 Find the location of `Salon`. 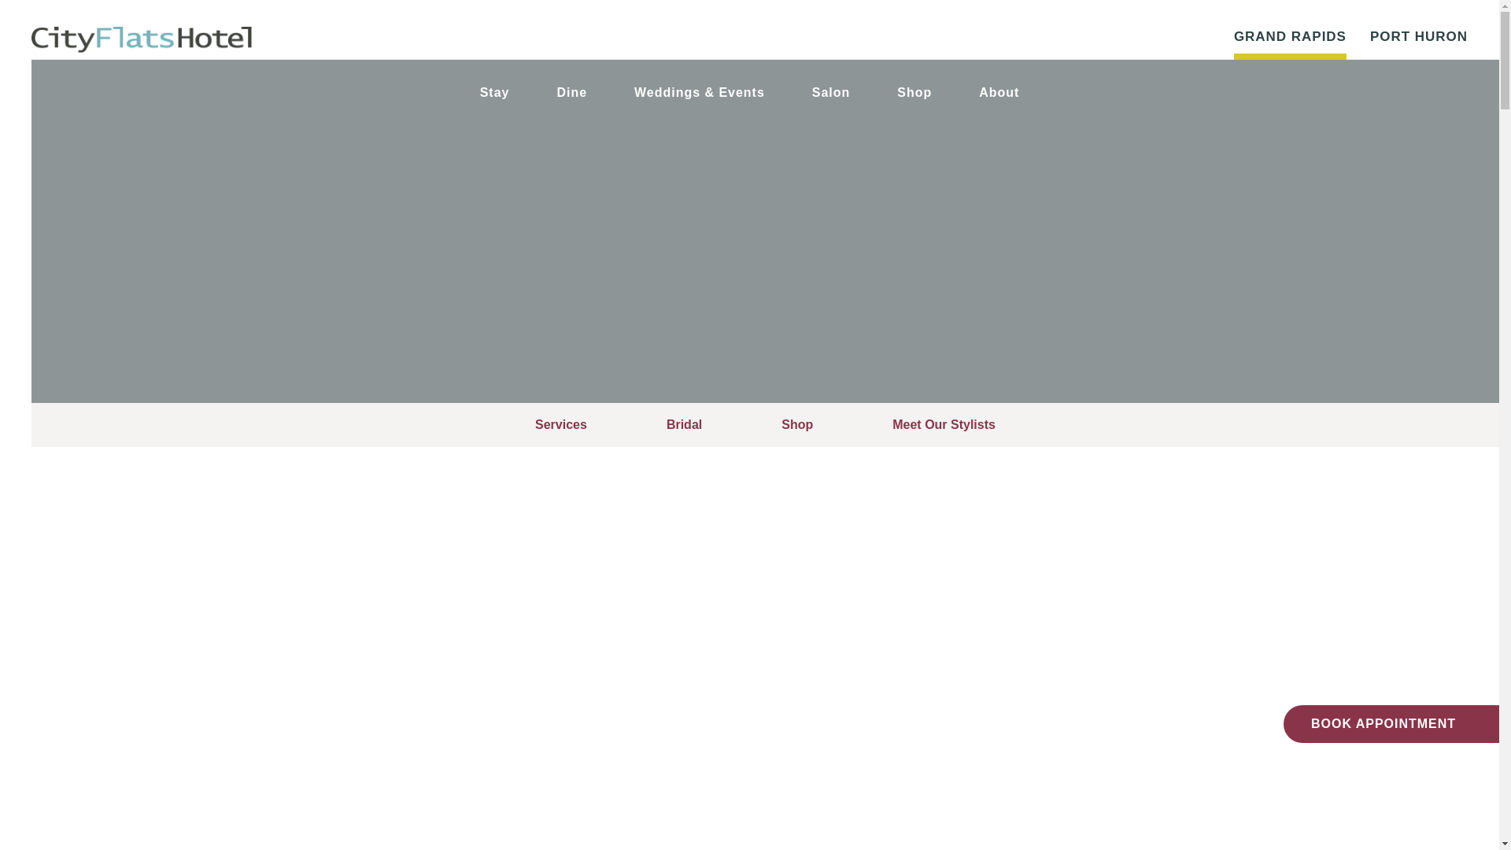

Salon is located at coordinates (831, 93).